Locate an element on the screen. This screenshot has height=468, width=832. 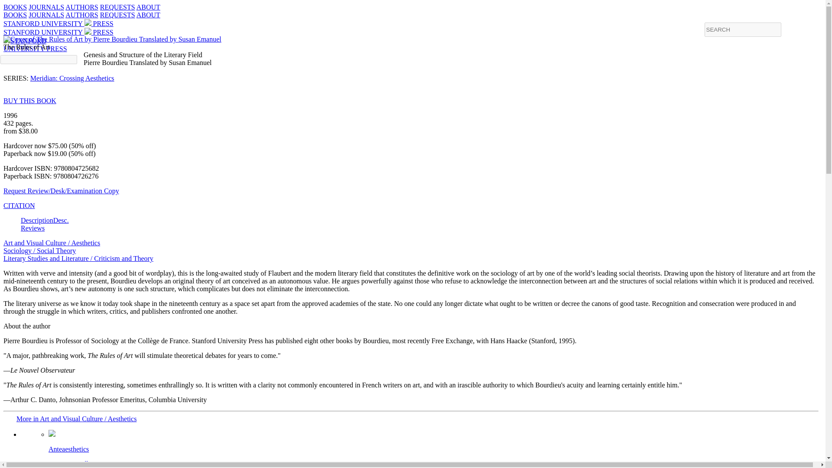
REQUESTS is located at coordinates (117, 15).